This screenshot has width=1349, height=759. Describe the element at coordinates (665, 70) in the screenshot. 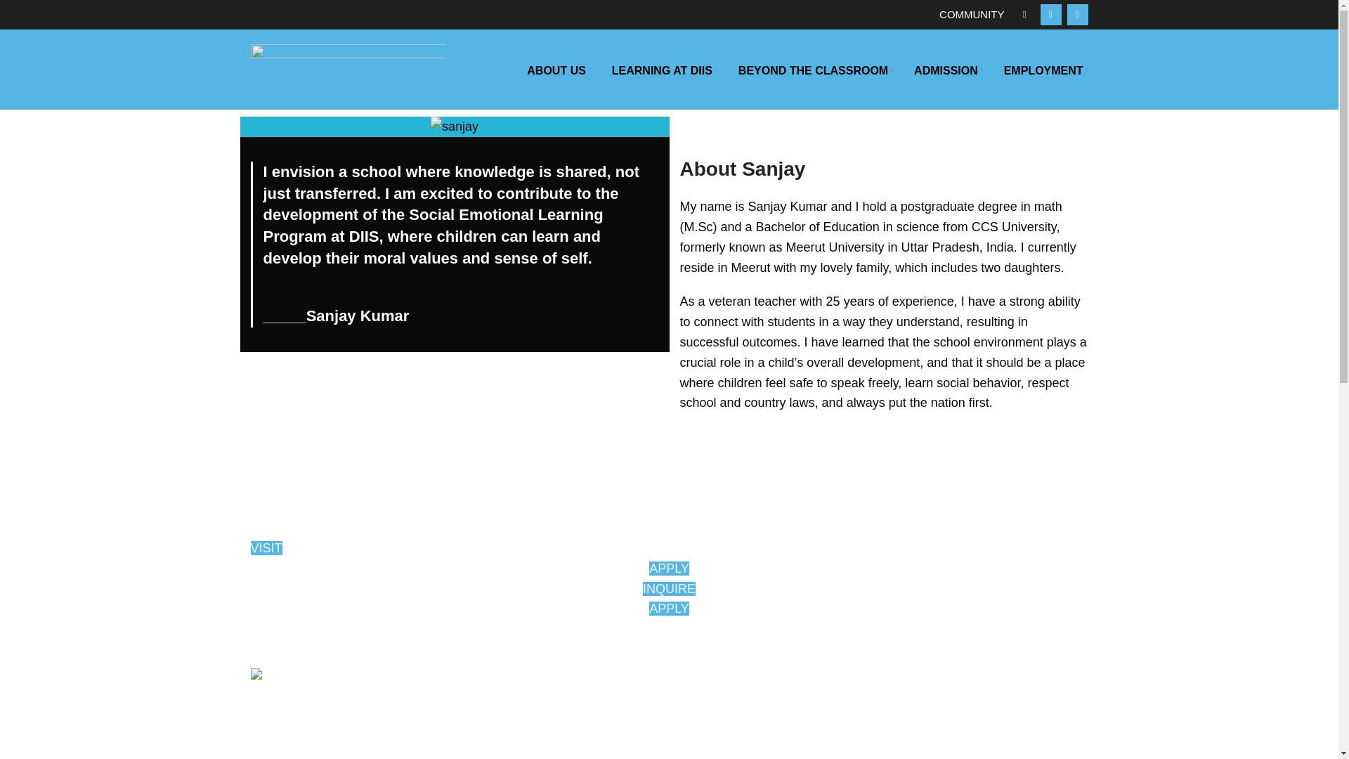

I see `LEARNING AT DIIS` at that location.